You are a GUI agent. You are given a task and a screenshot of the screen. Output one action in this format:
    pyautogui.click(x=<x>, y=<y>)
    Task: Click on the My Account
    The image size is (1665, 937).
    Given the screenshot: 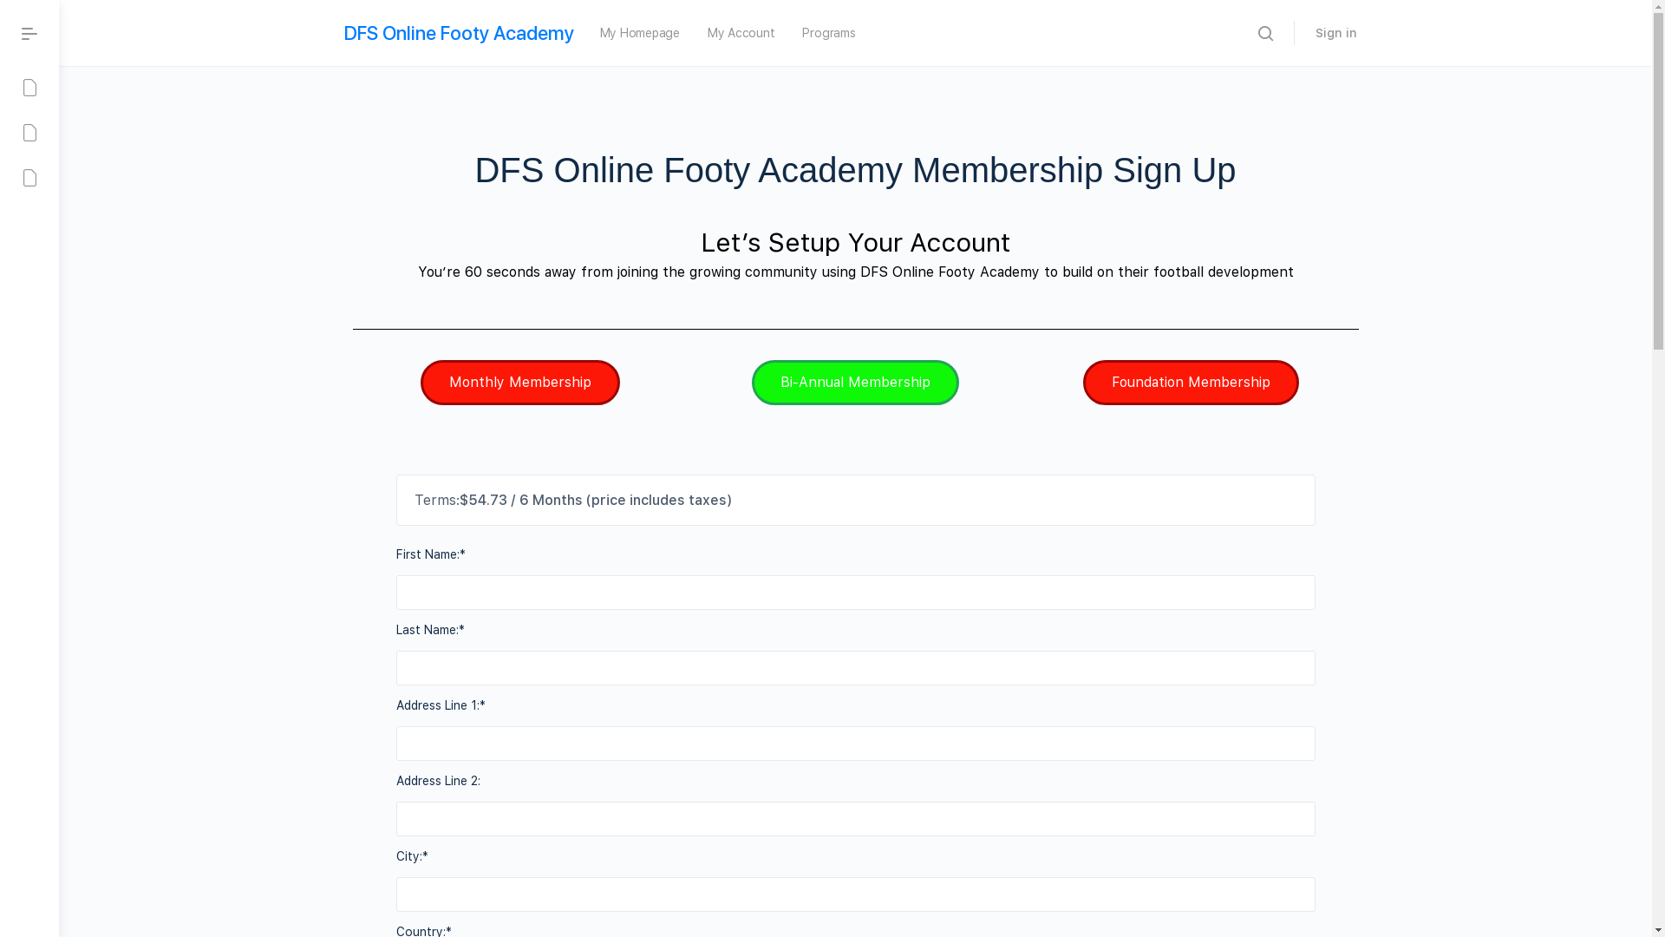 What is the action you would take?
    pyautogui.click(x=741, y=33)
    